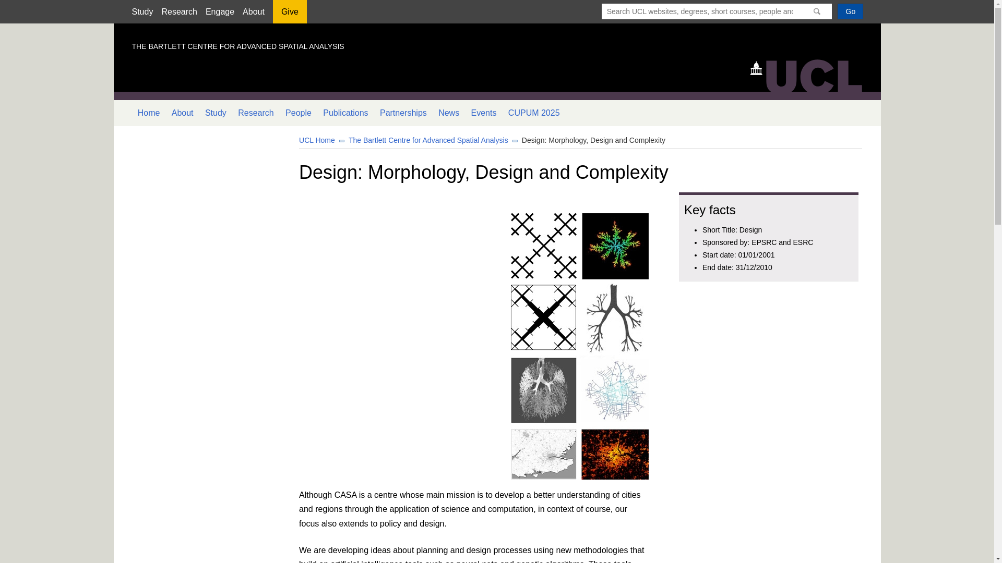  I want to click on Give, so click(289, 15).